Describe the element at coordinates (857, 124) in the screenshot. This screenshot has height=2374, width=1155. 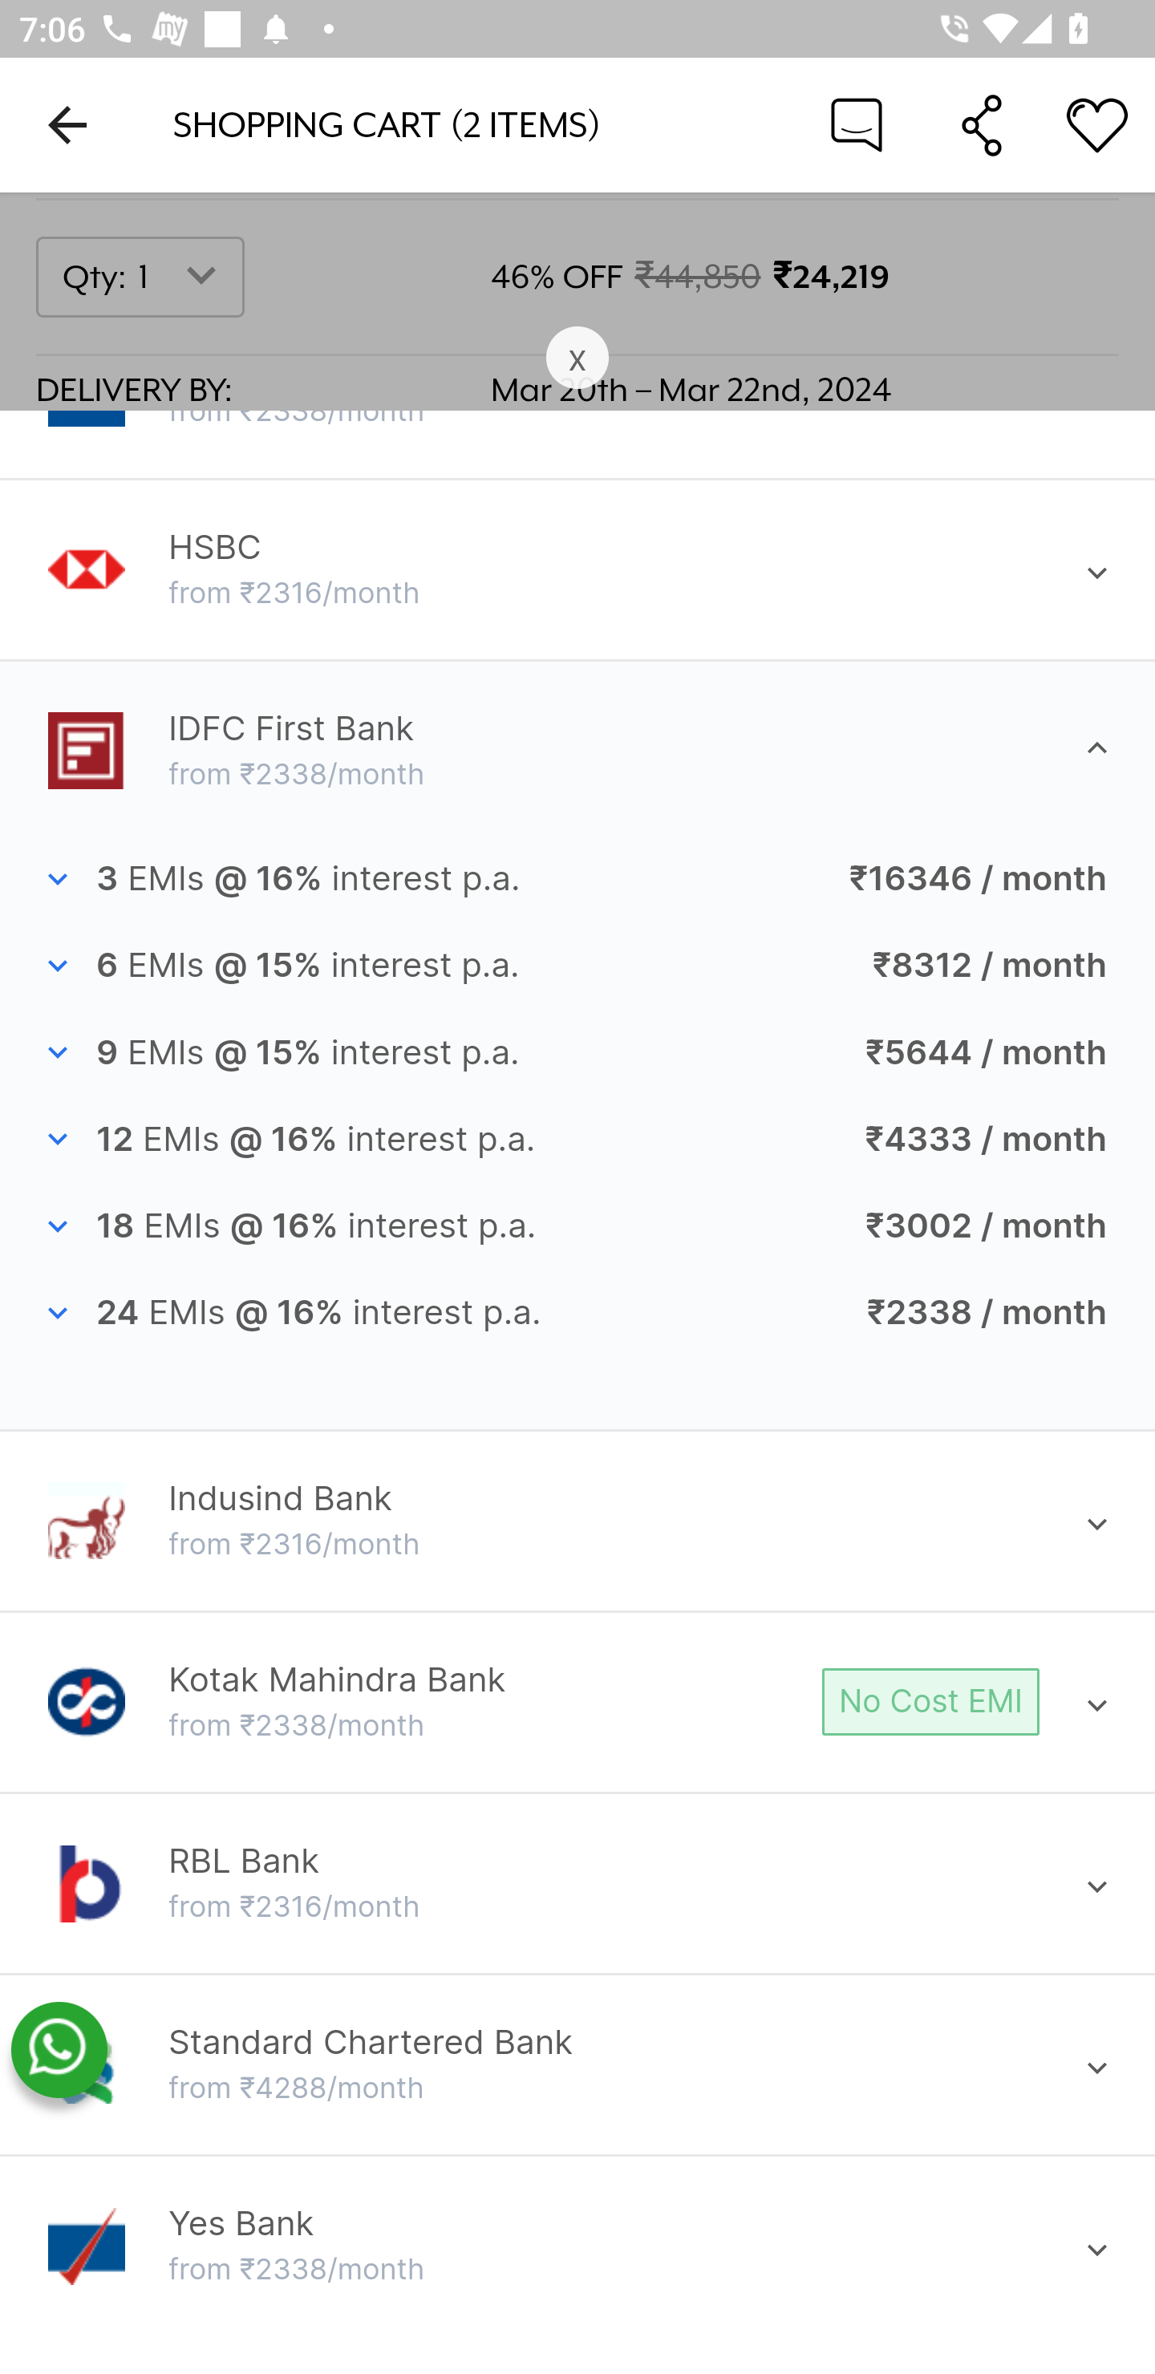
I see `Chat` at that location.